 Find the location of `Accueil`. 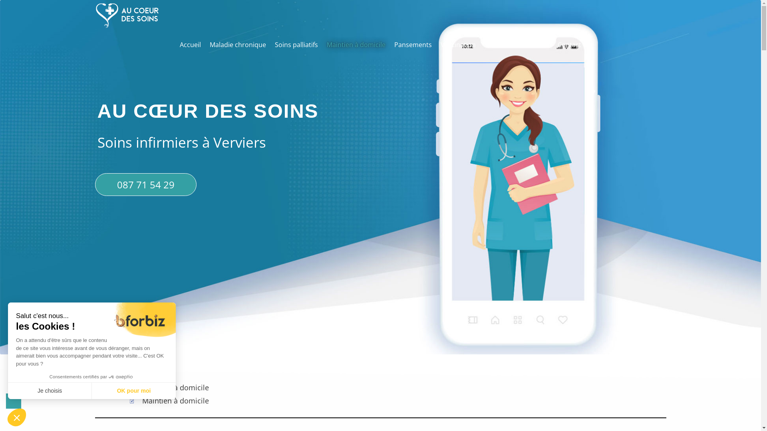

Accueil is located at coordinates (190, 45).